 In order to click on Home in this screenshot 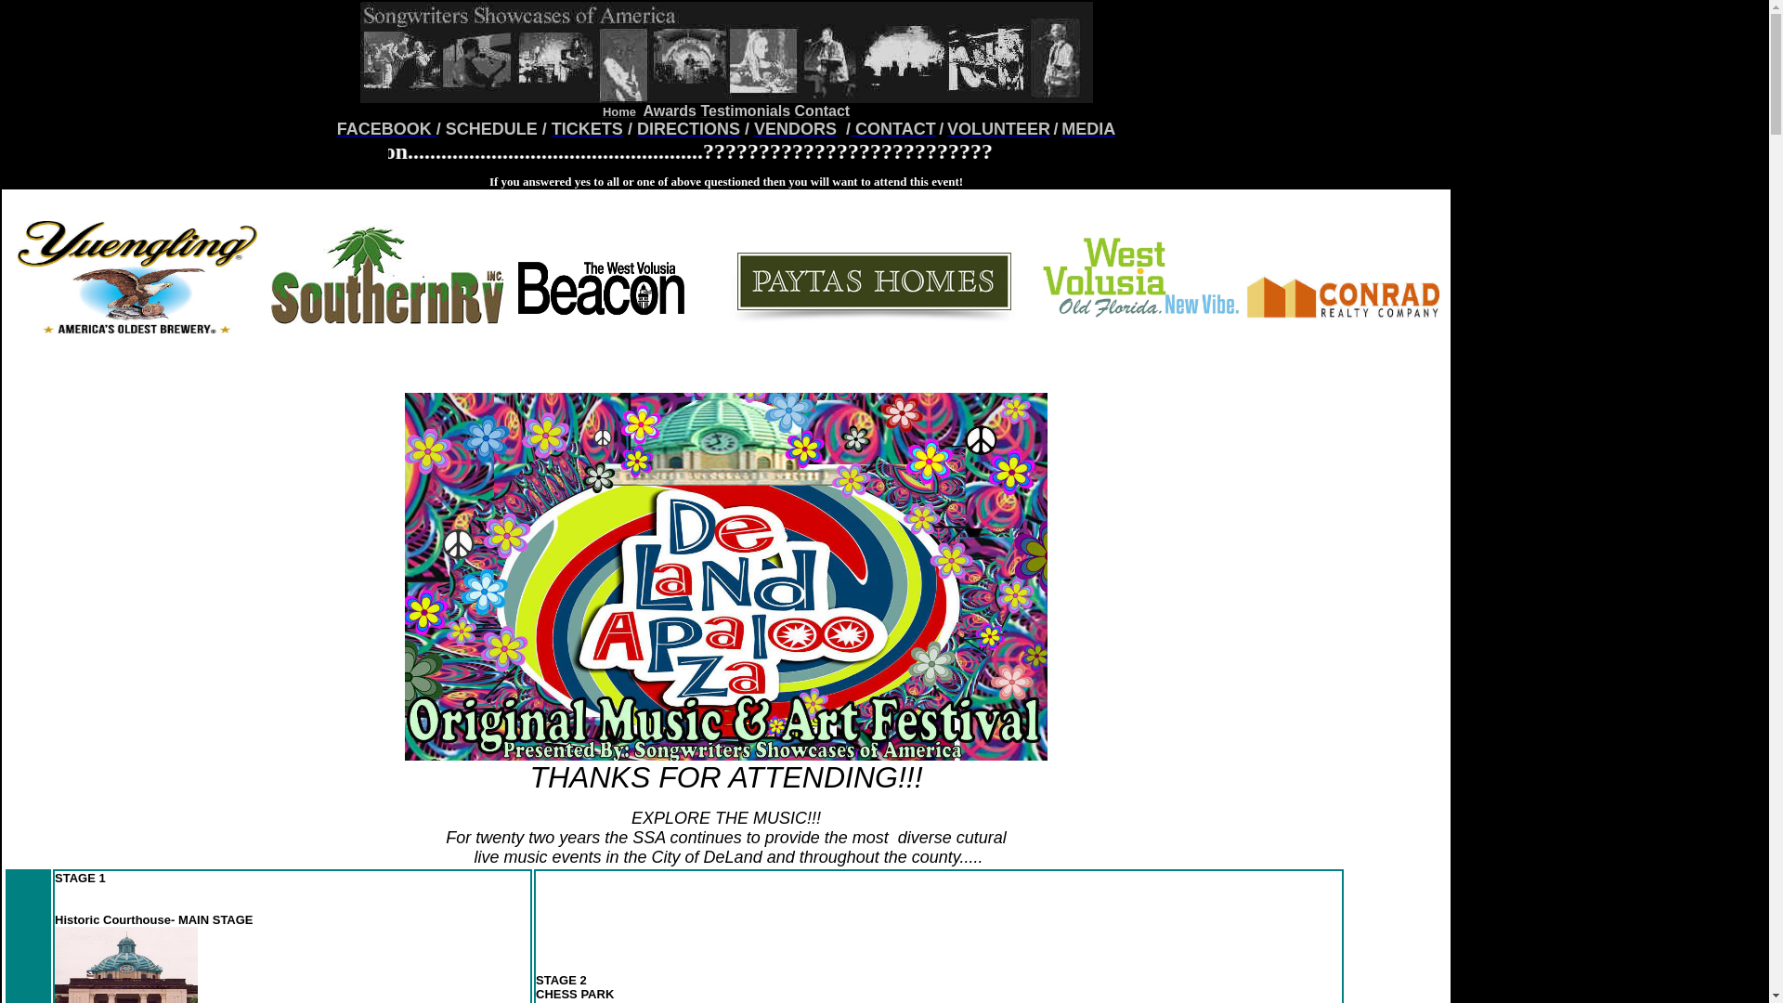, I will do `click(619, 111)`.